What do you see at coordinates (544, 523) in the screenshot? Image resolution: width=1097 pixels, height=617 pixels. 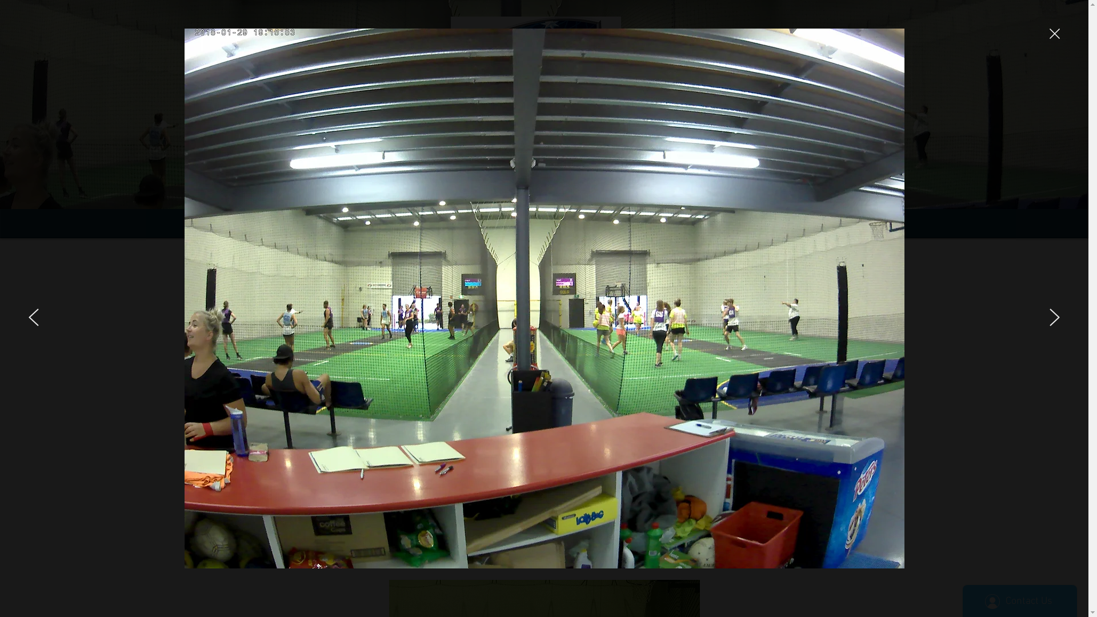 I see `Register your team!` at bounding box center [544, 523].